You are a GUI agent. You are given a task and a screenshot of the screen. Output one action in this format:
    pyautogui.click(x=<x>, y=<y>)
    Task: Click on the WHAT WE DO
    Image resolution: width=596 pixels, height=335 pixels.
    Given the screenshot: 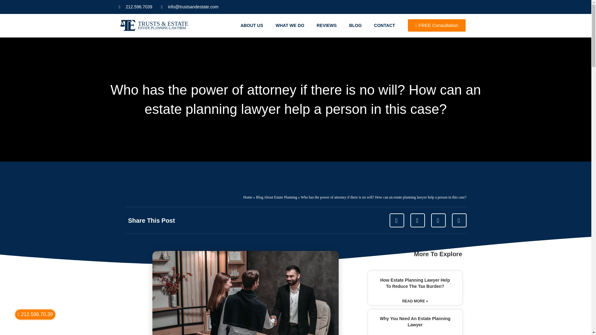 What is the action you would take?
    pyautogui.click(x=290, y=25)
    